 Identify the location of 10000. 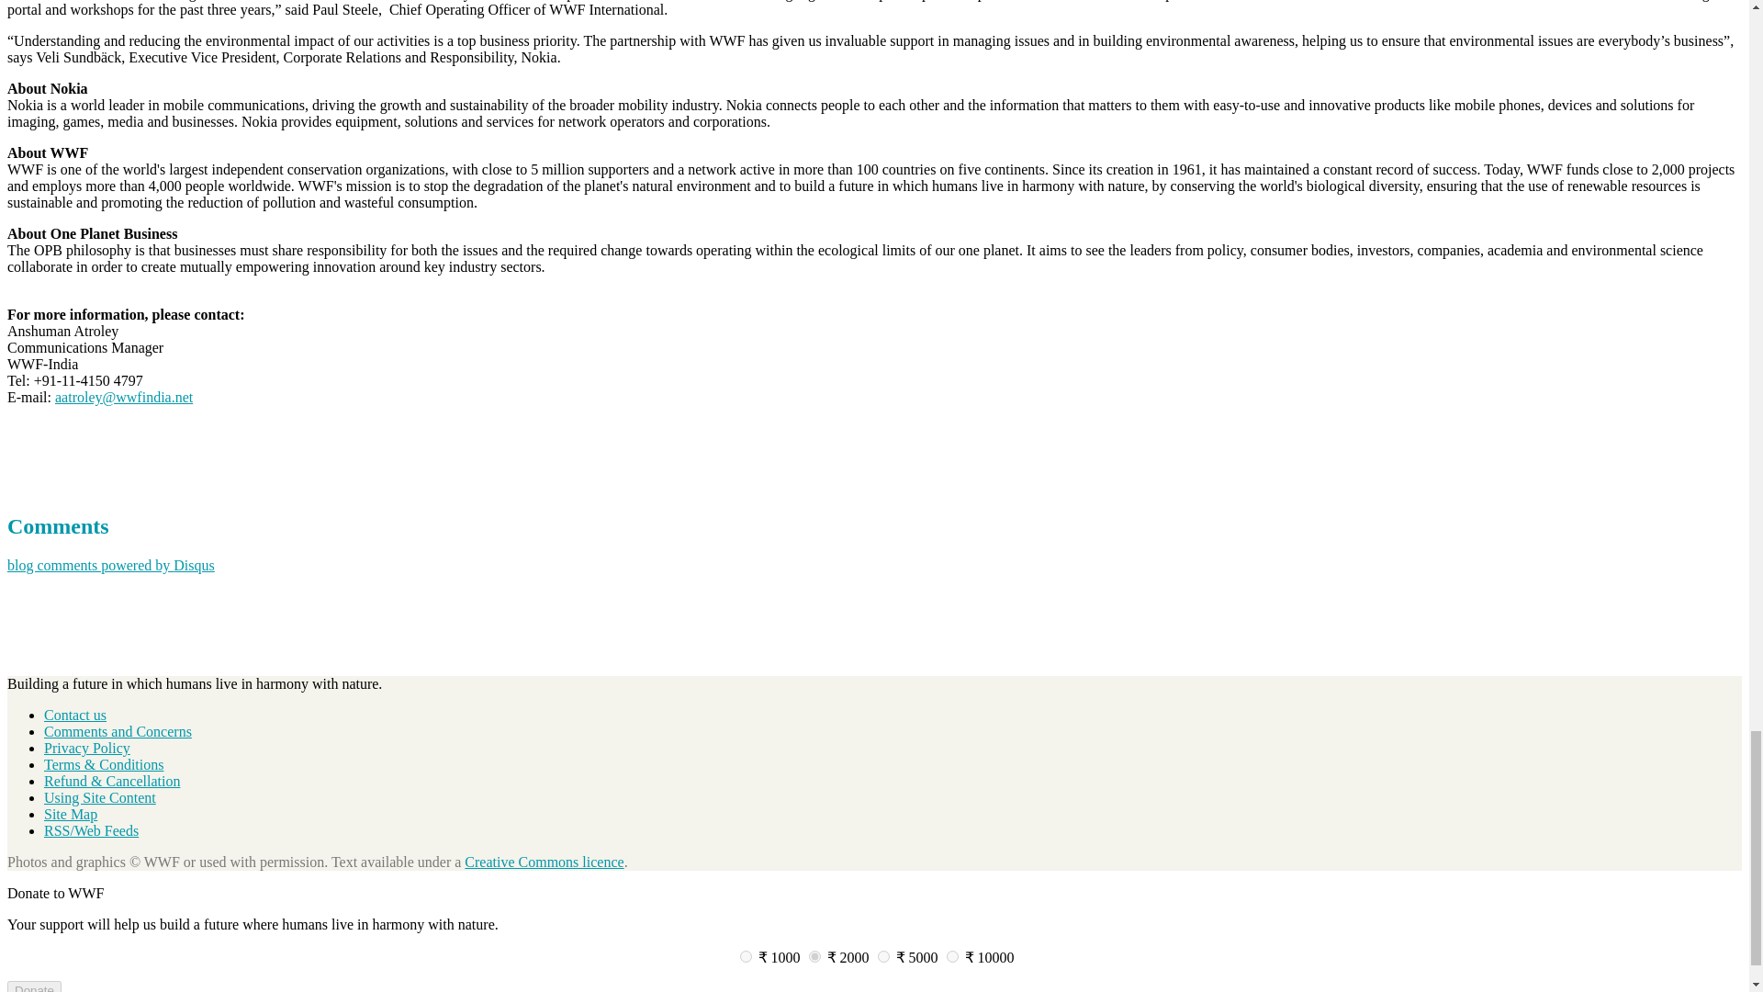
(951, 955).